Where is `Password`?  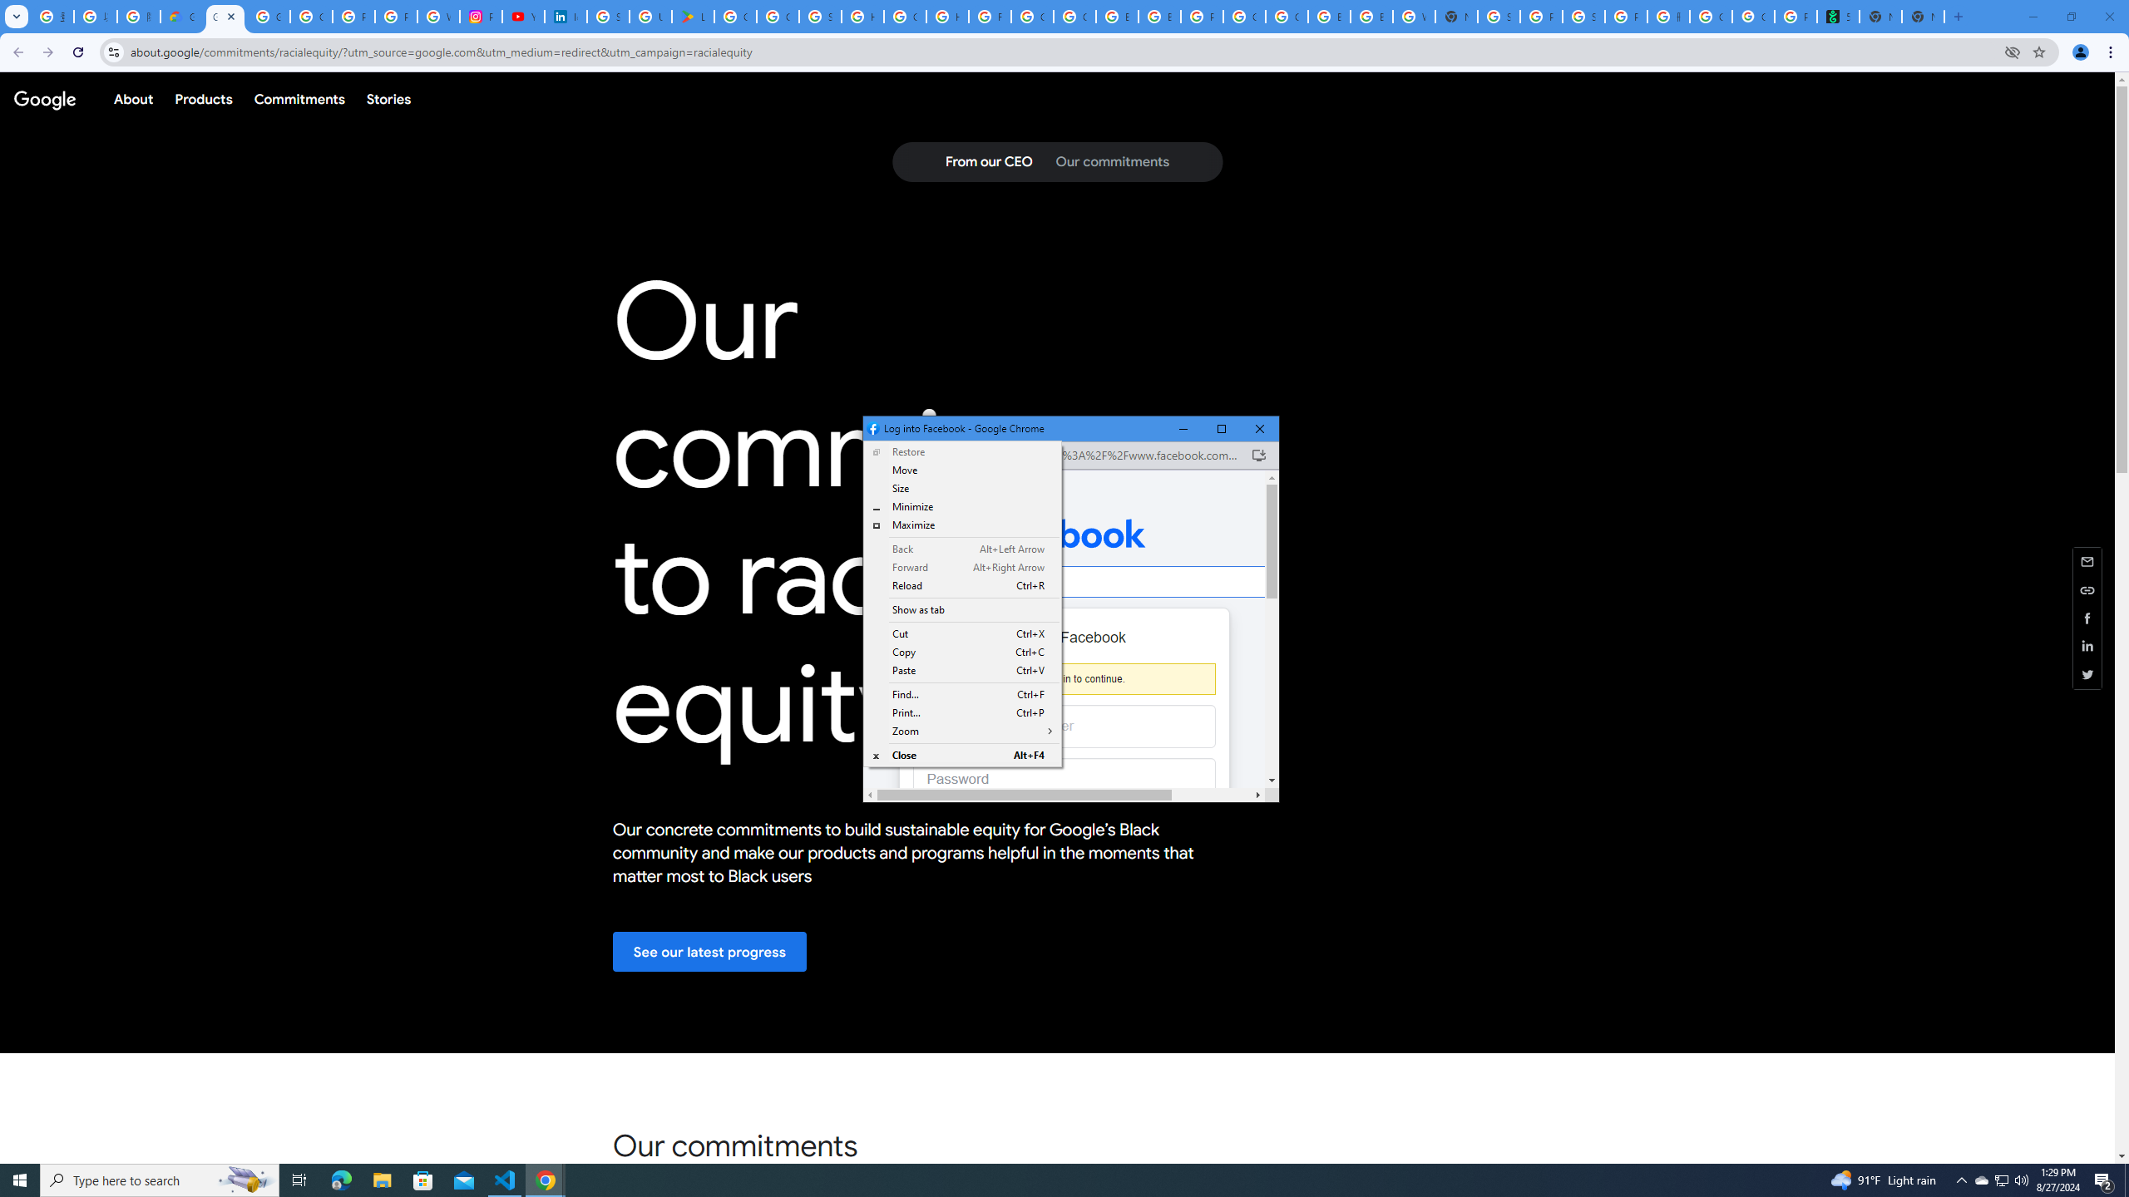 Password is located at coordinates (1051, 780).